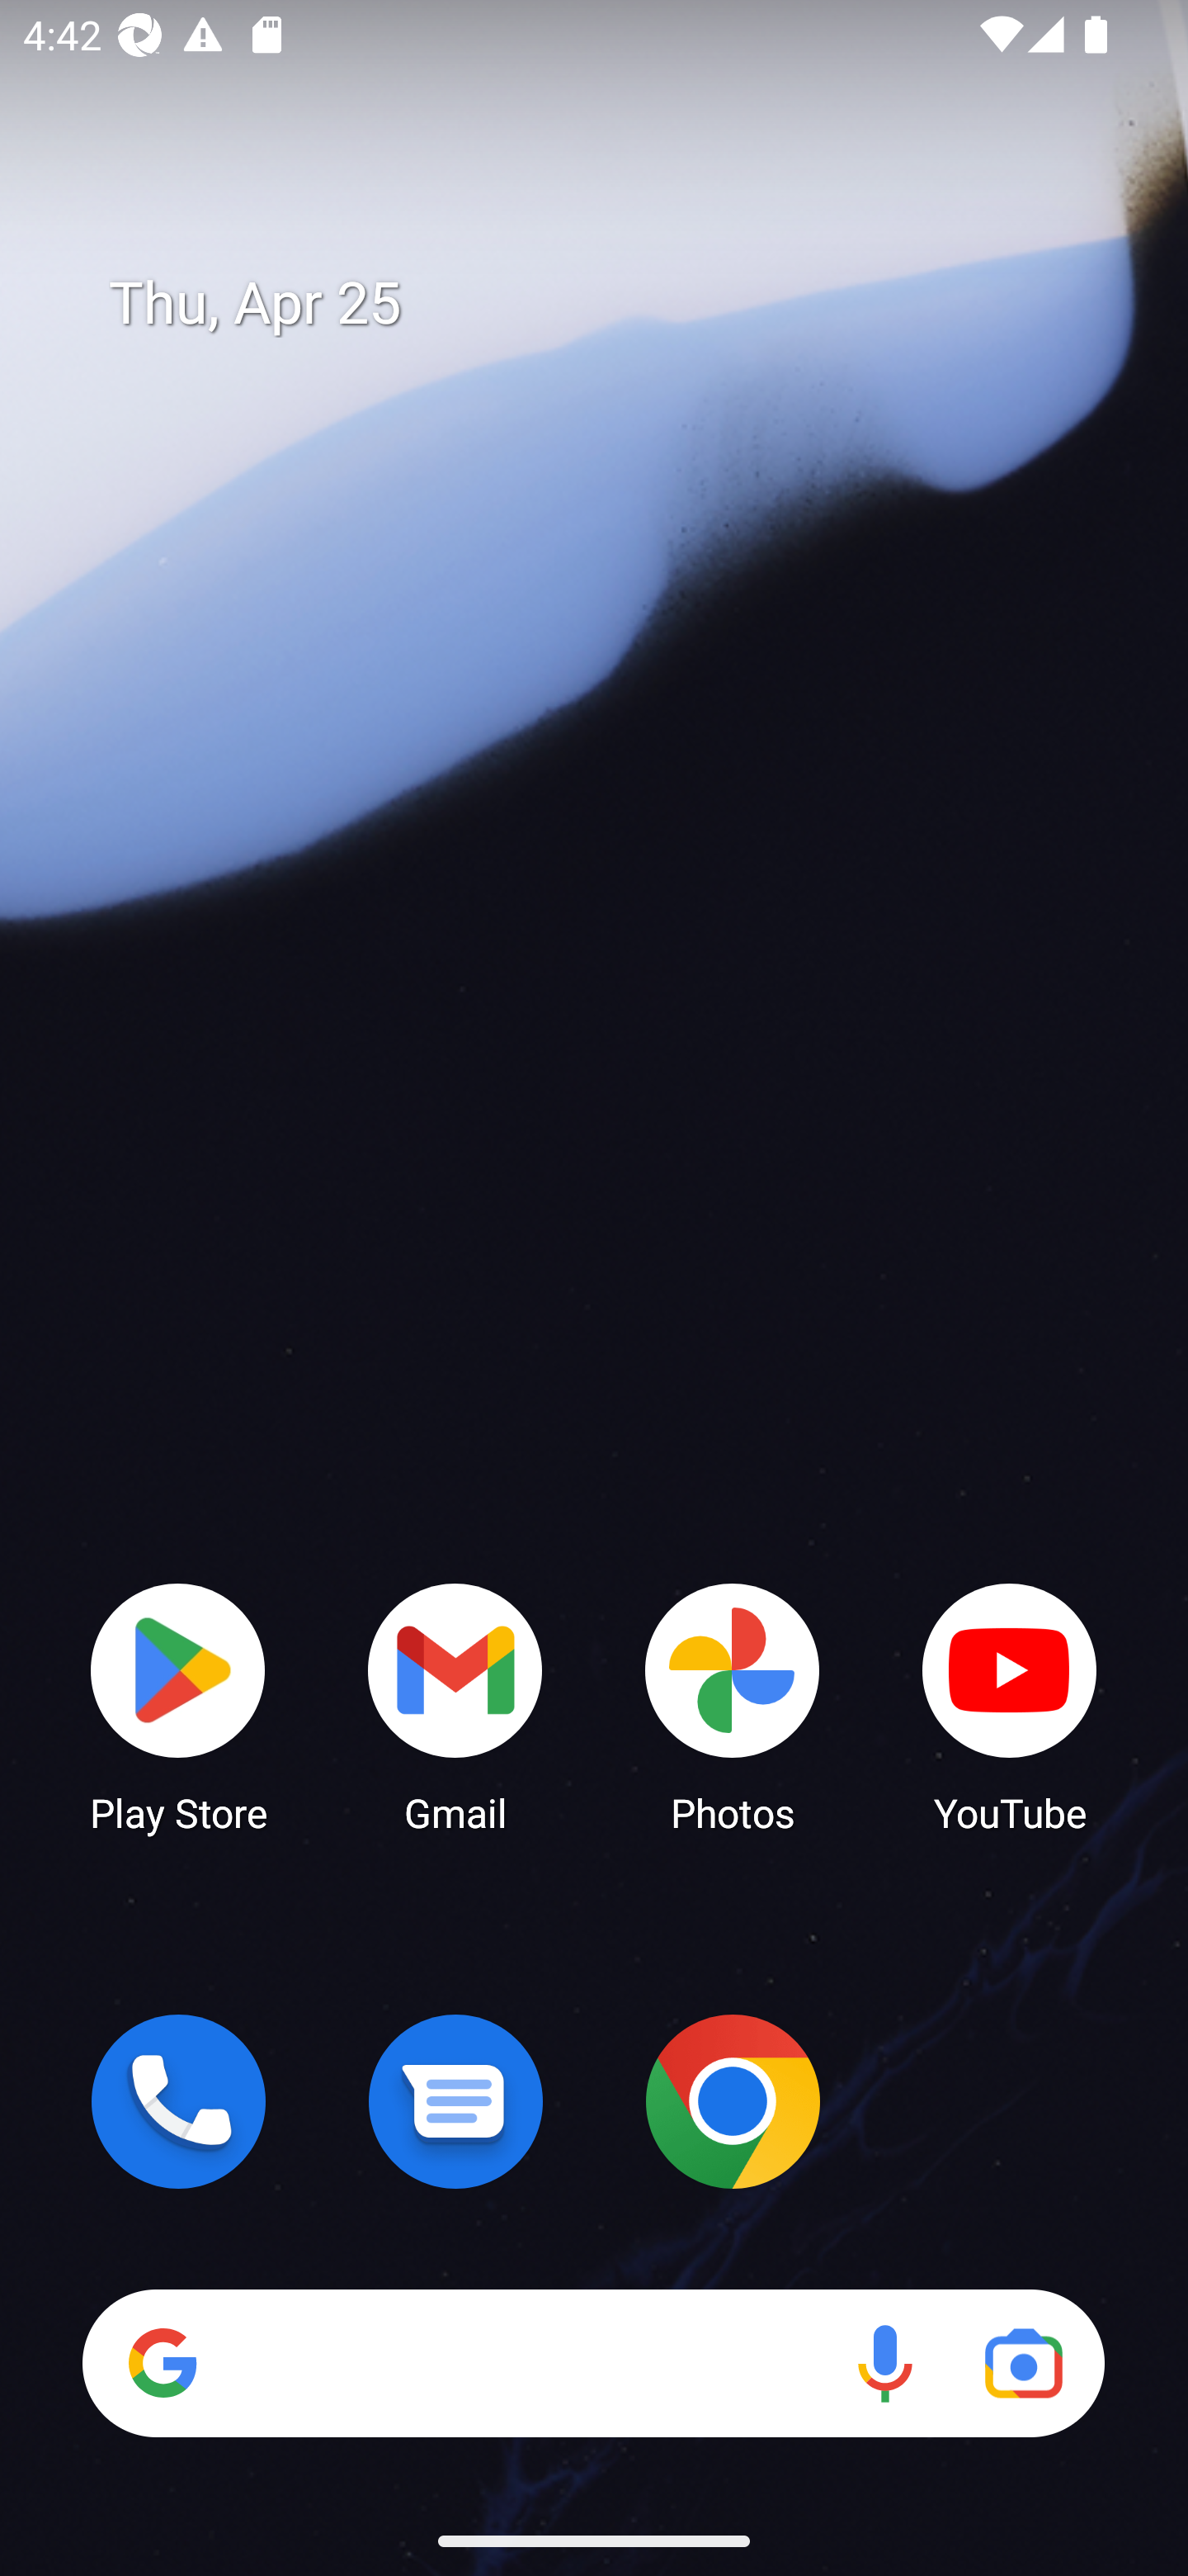  What do you see at coordinates (455, 1706) in the screenshot?
I see `Gmail` at bounding box center [455, 1706].